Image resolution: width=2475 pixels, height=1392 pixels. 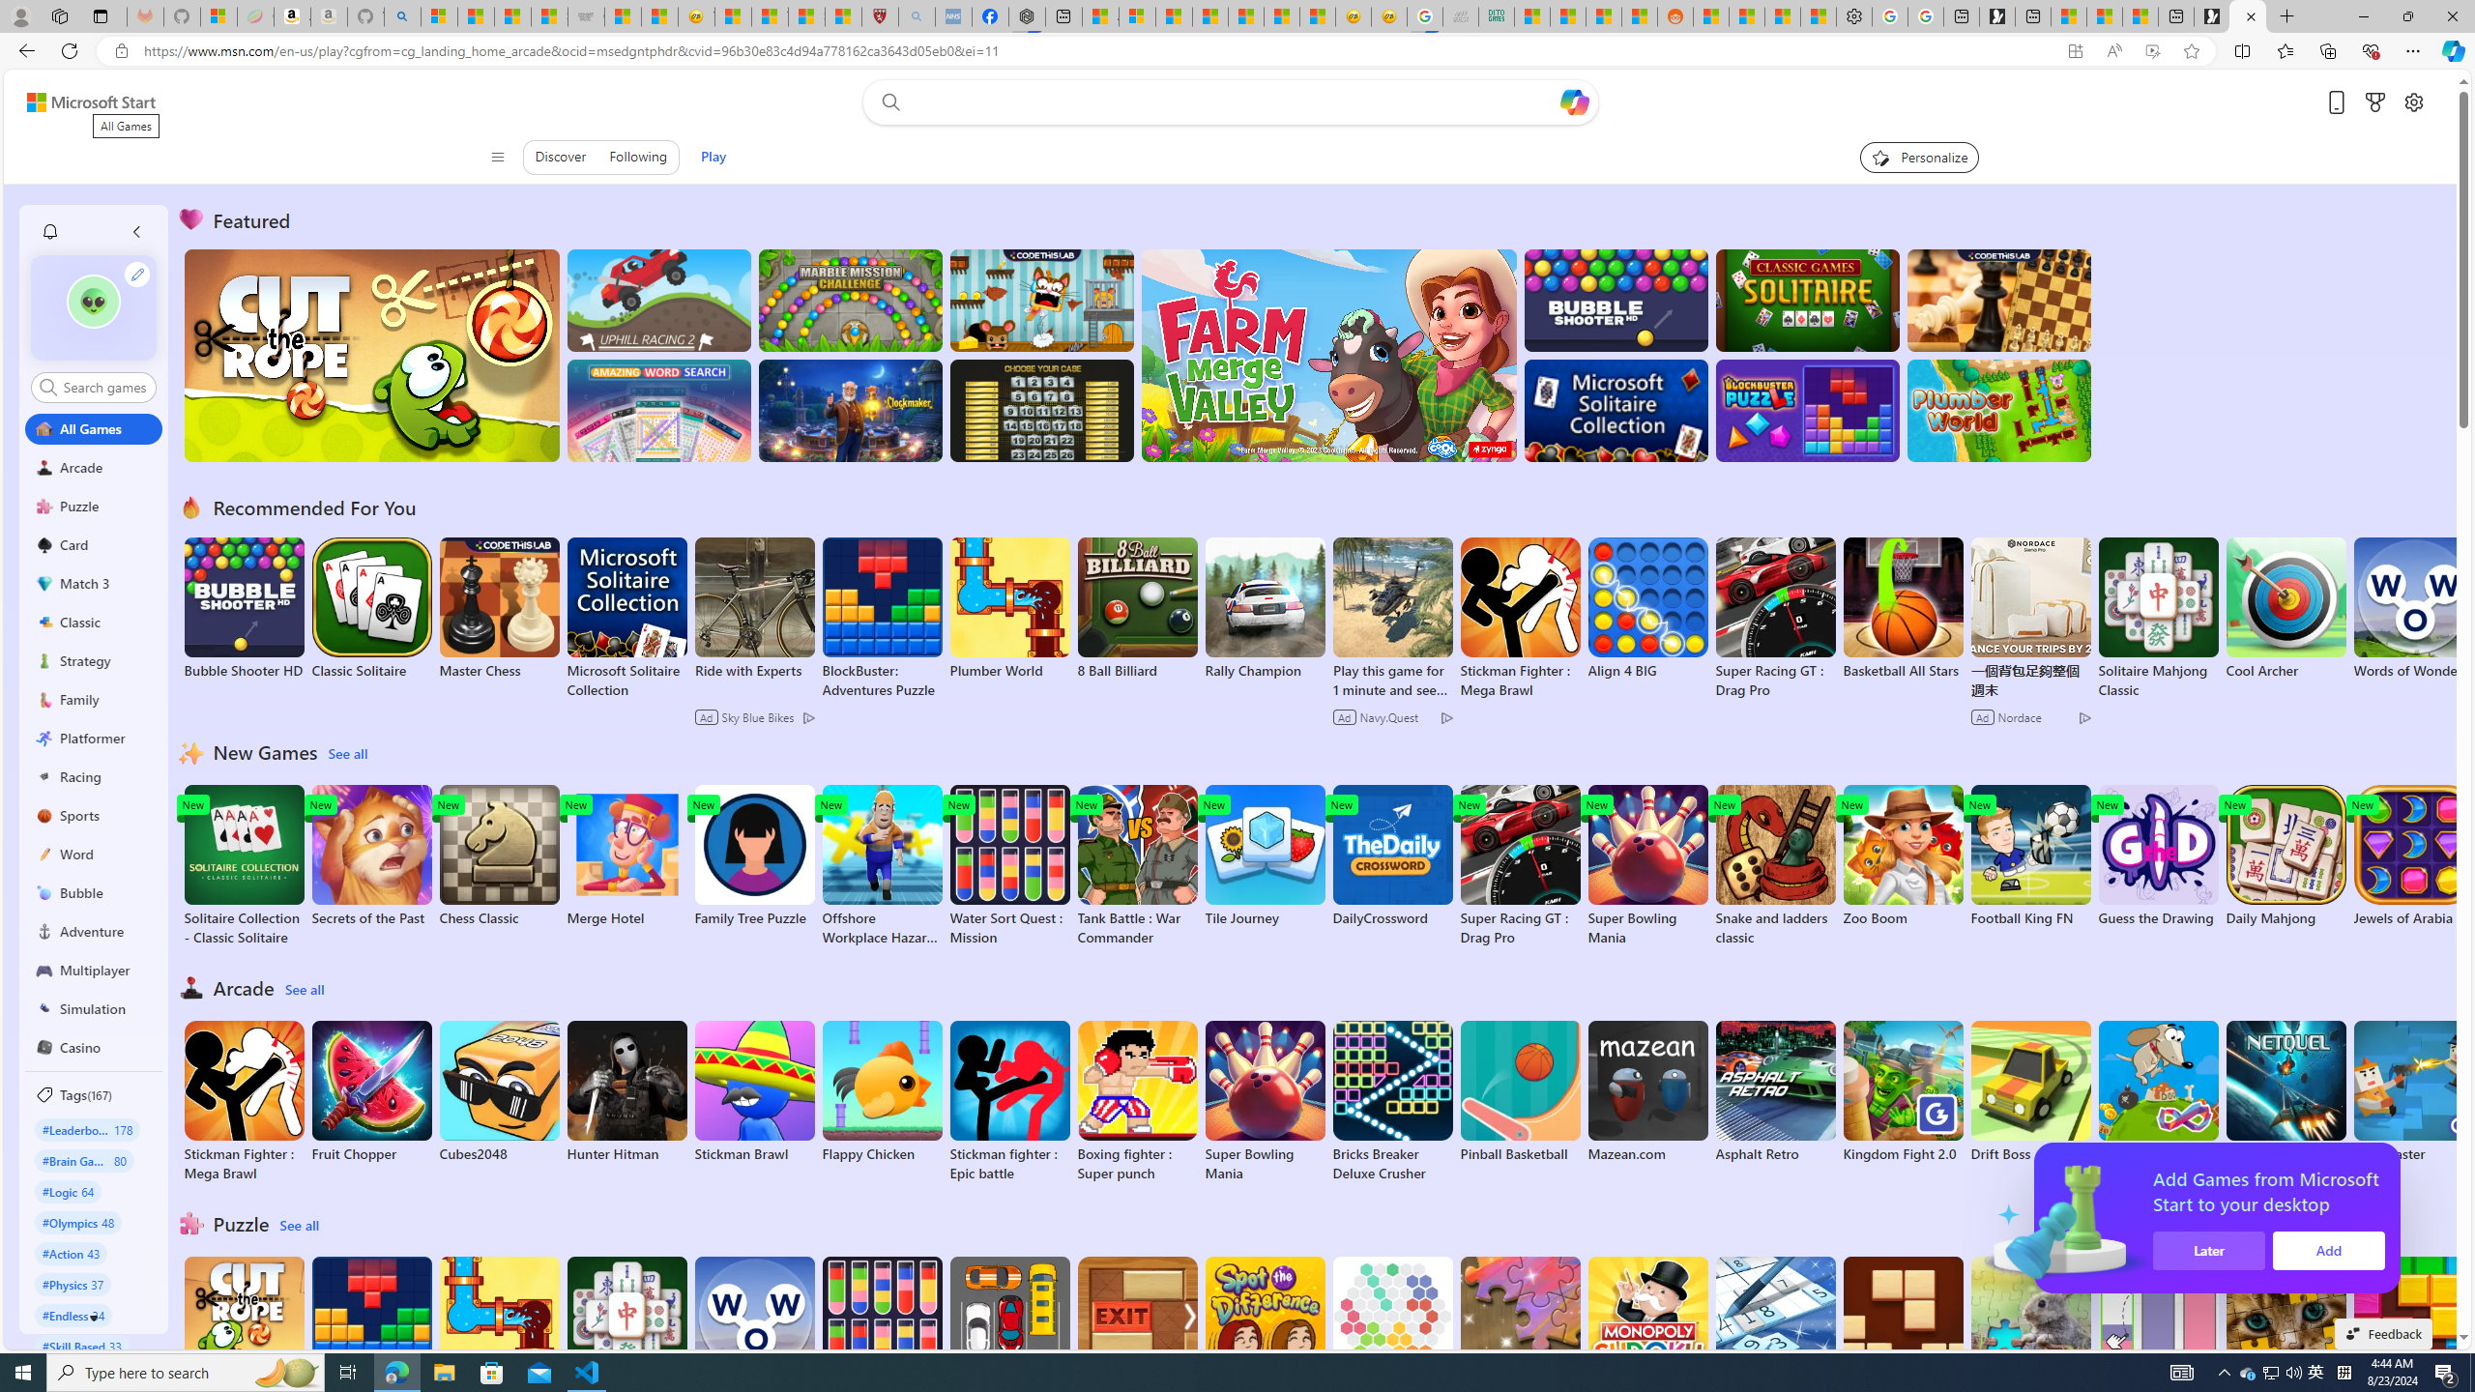 What do you see at coordinates (1137, 1102) in the screenshot?
I see `Boxing fighter : Super punch` at bounding box center [1137, 1102].